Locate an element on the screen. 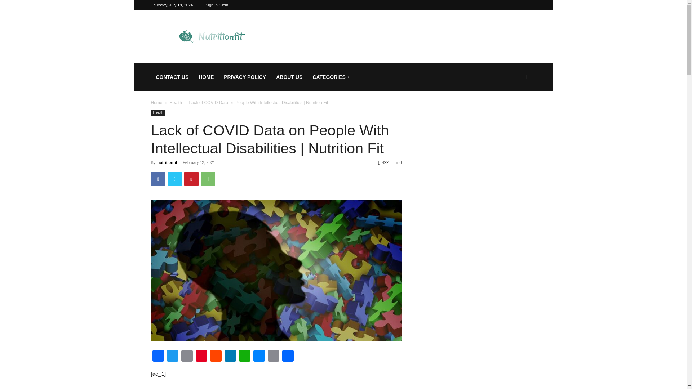  ABOUT US is located at coordinates (289, 77).